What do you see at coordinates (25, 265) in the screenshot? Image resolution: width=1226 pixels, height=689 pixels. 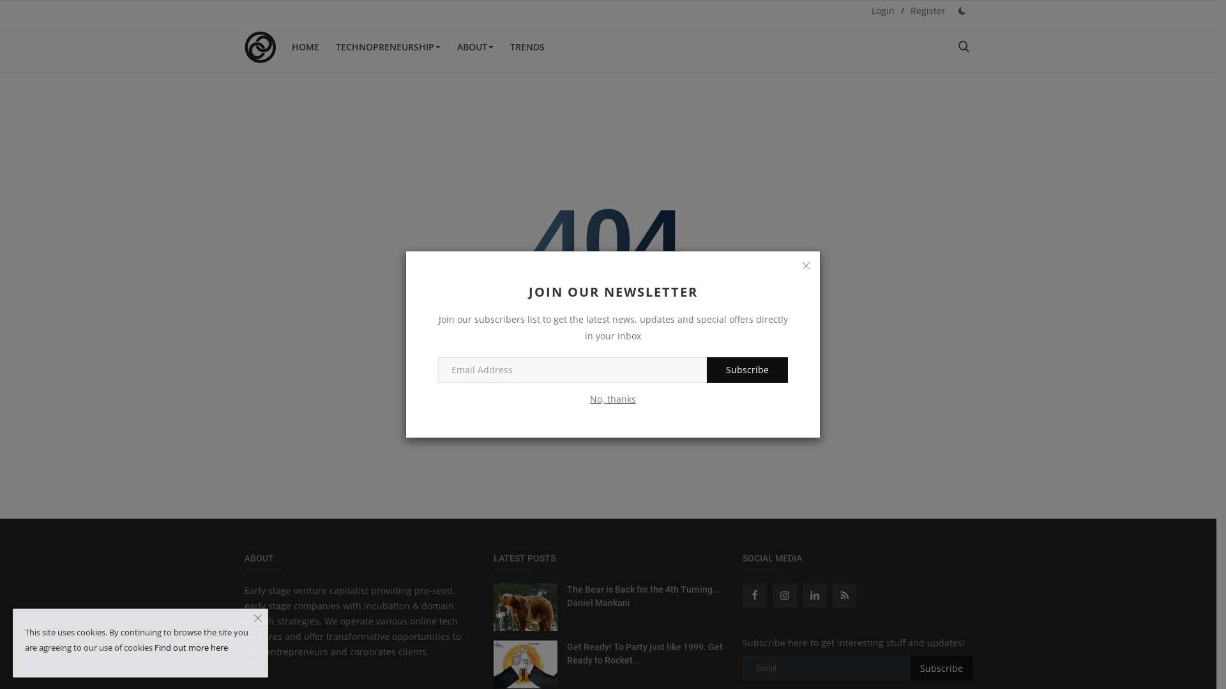 I see `dark` at bounding box center [25, 265].